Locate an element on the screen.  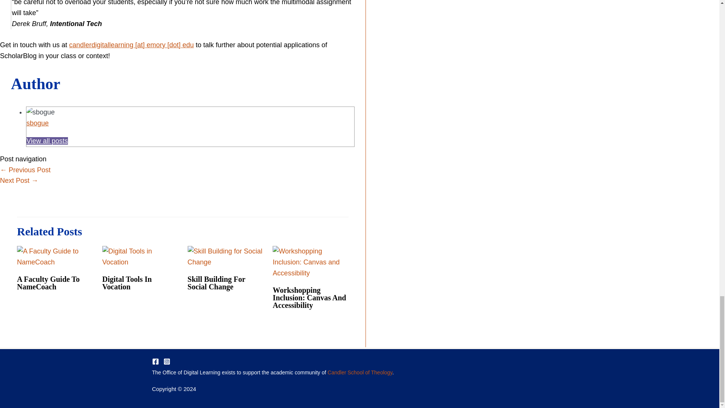
Skill Building For Social Change is located at coordinates (217, 283).